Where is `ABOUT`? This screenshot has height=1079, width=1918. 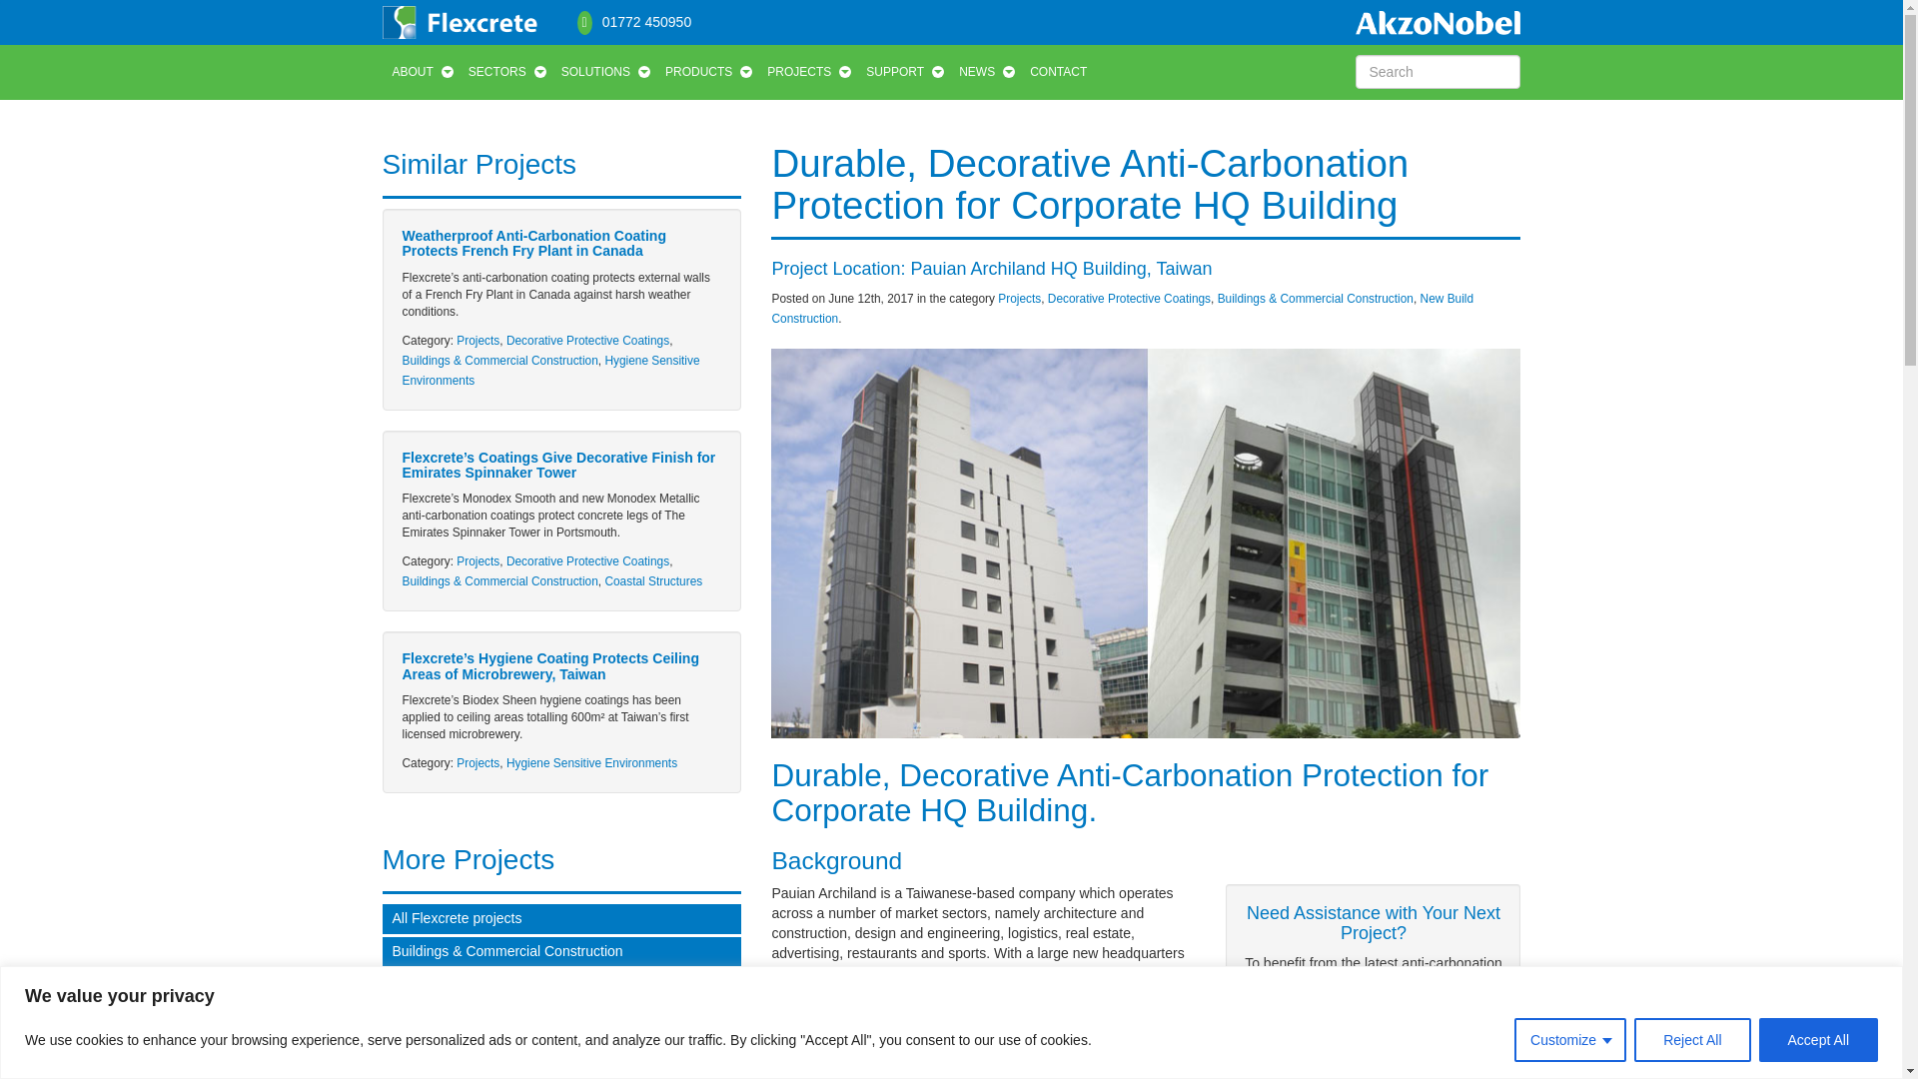
ABOUT is located at coordinates (420, 72).